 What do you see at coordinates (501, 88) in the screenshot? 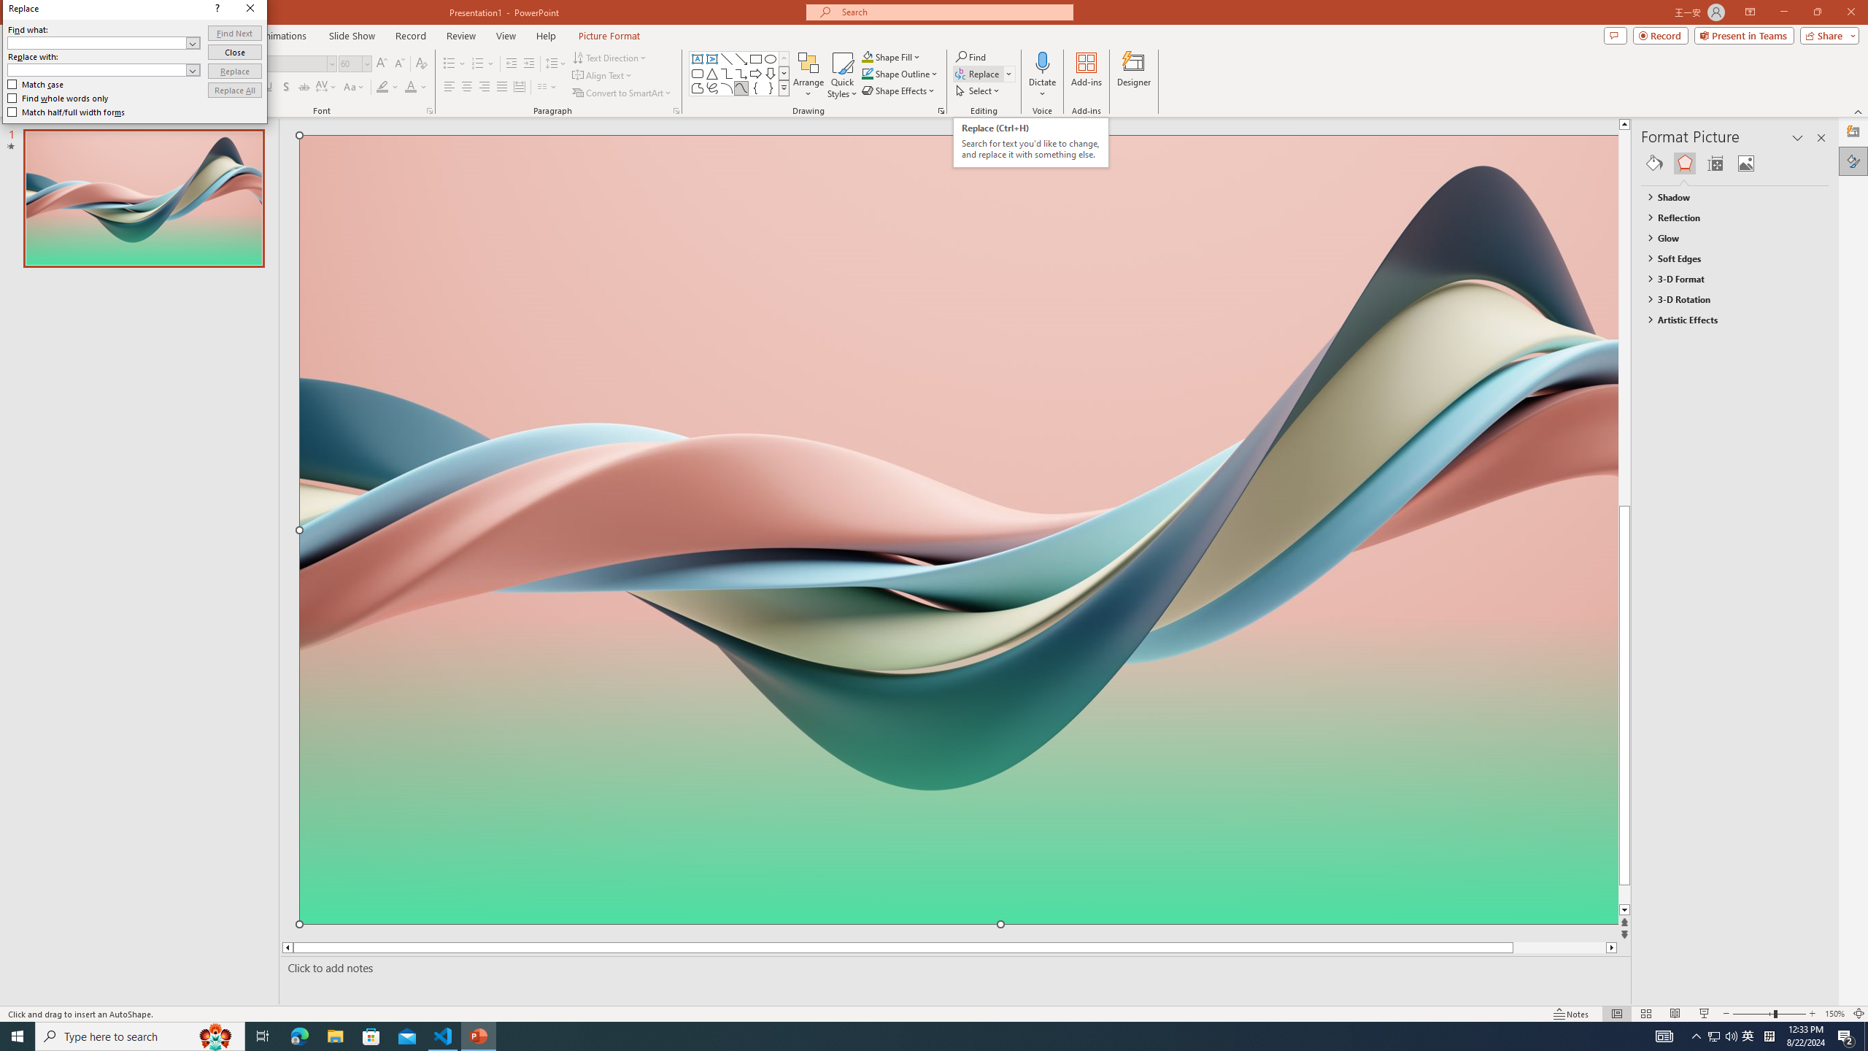
I see `Justify` at bounding box center [501, 88].